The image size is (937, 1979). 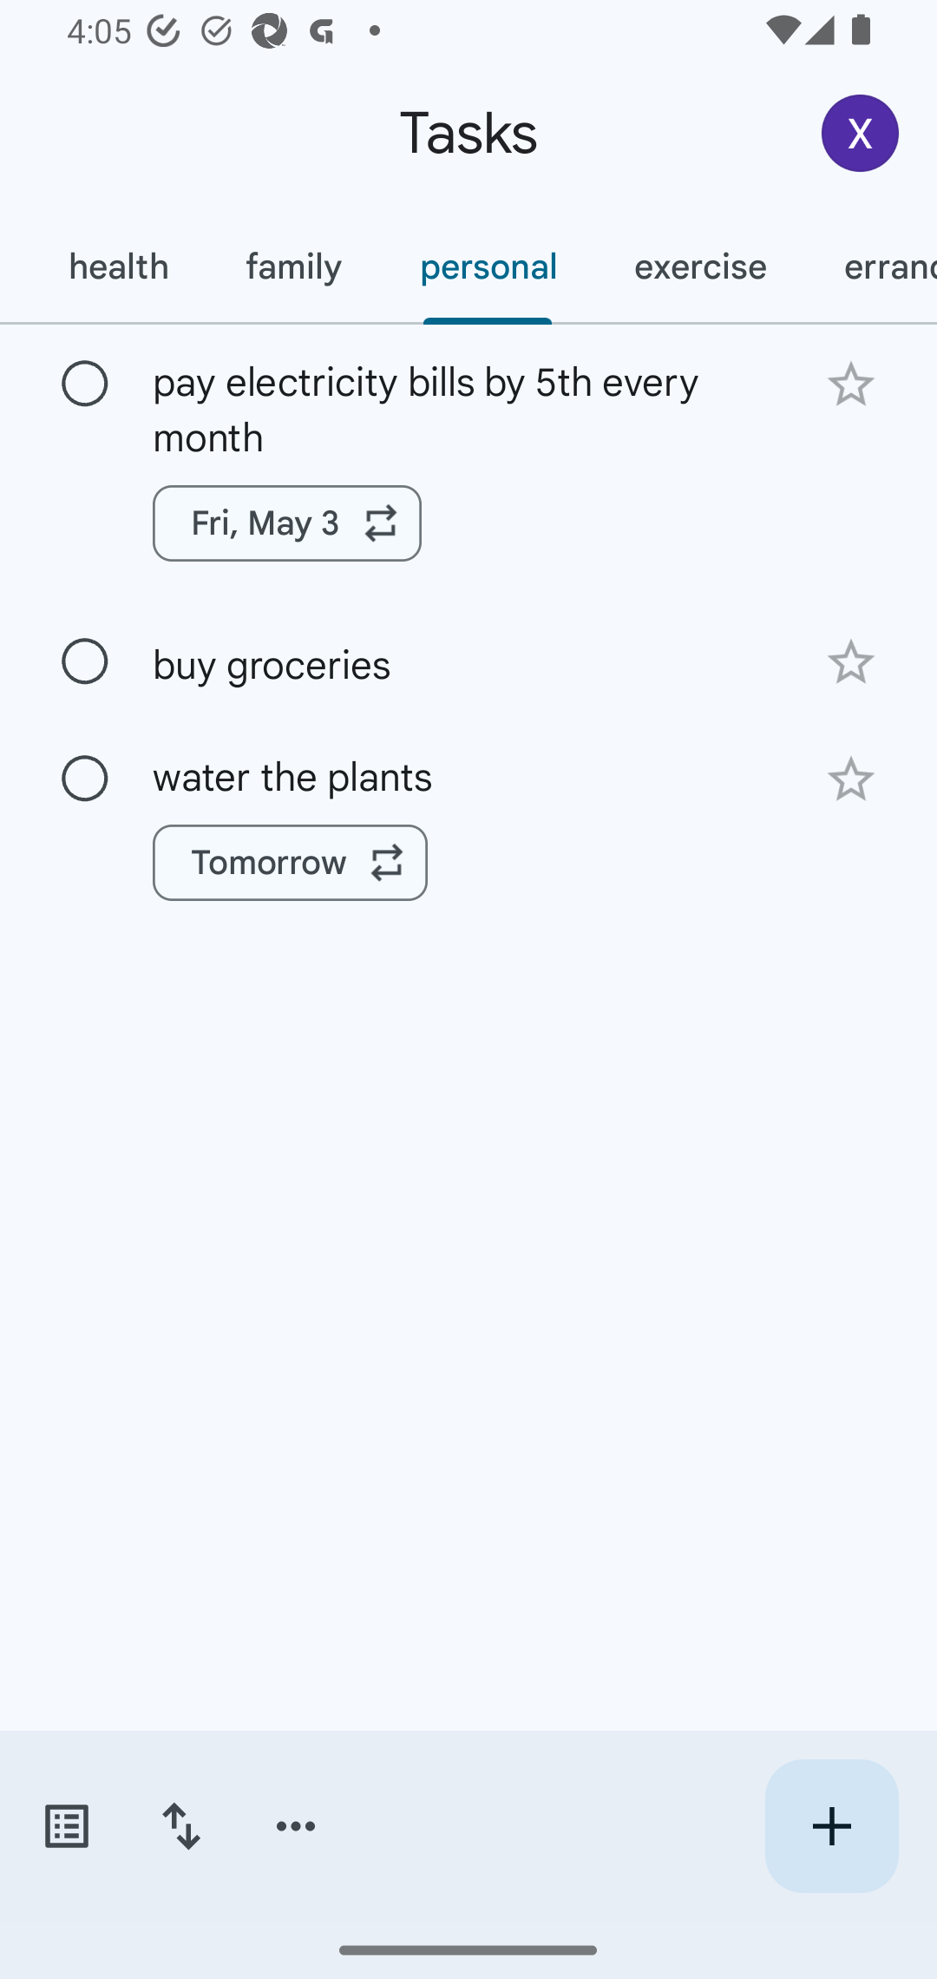 I want to click on Add star, so click(x=850, y=662).